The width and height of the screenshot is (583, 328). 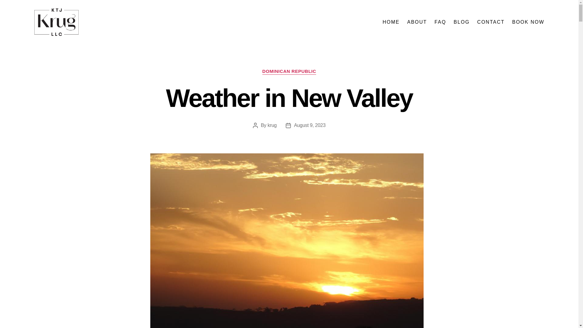 I want to click on FAQ, so click(x=440, y=22).